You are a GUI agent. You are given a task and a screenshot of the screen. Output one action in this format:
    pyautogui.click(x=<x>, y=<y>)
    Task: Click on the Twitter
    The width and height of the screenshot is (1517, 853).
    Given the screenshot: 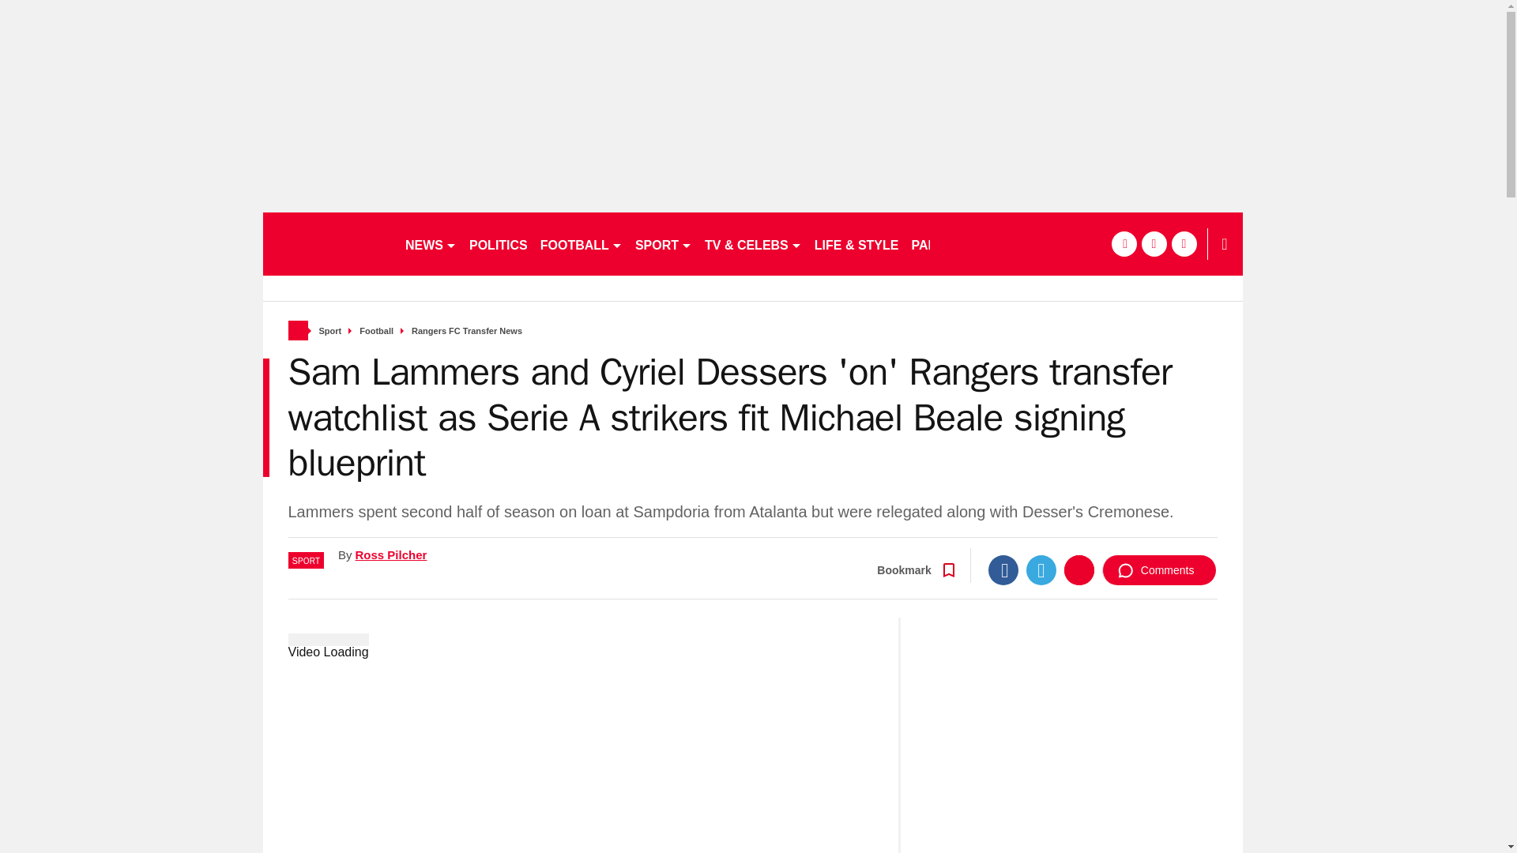 What is the action you would take?
    pyautogui.click(x=1041, y=570)
    